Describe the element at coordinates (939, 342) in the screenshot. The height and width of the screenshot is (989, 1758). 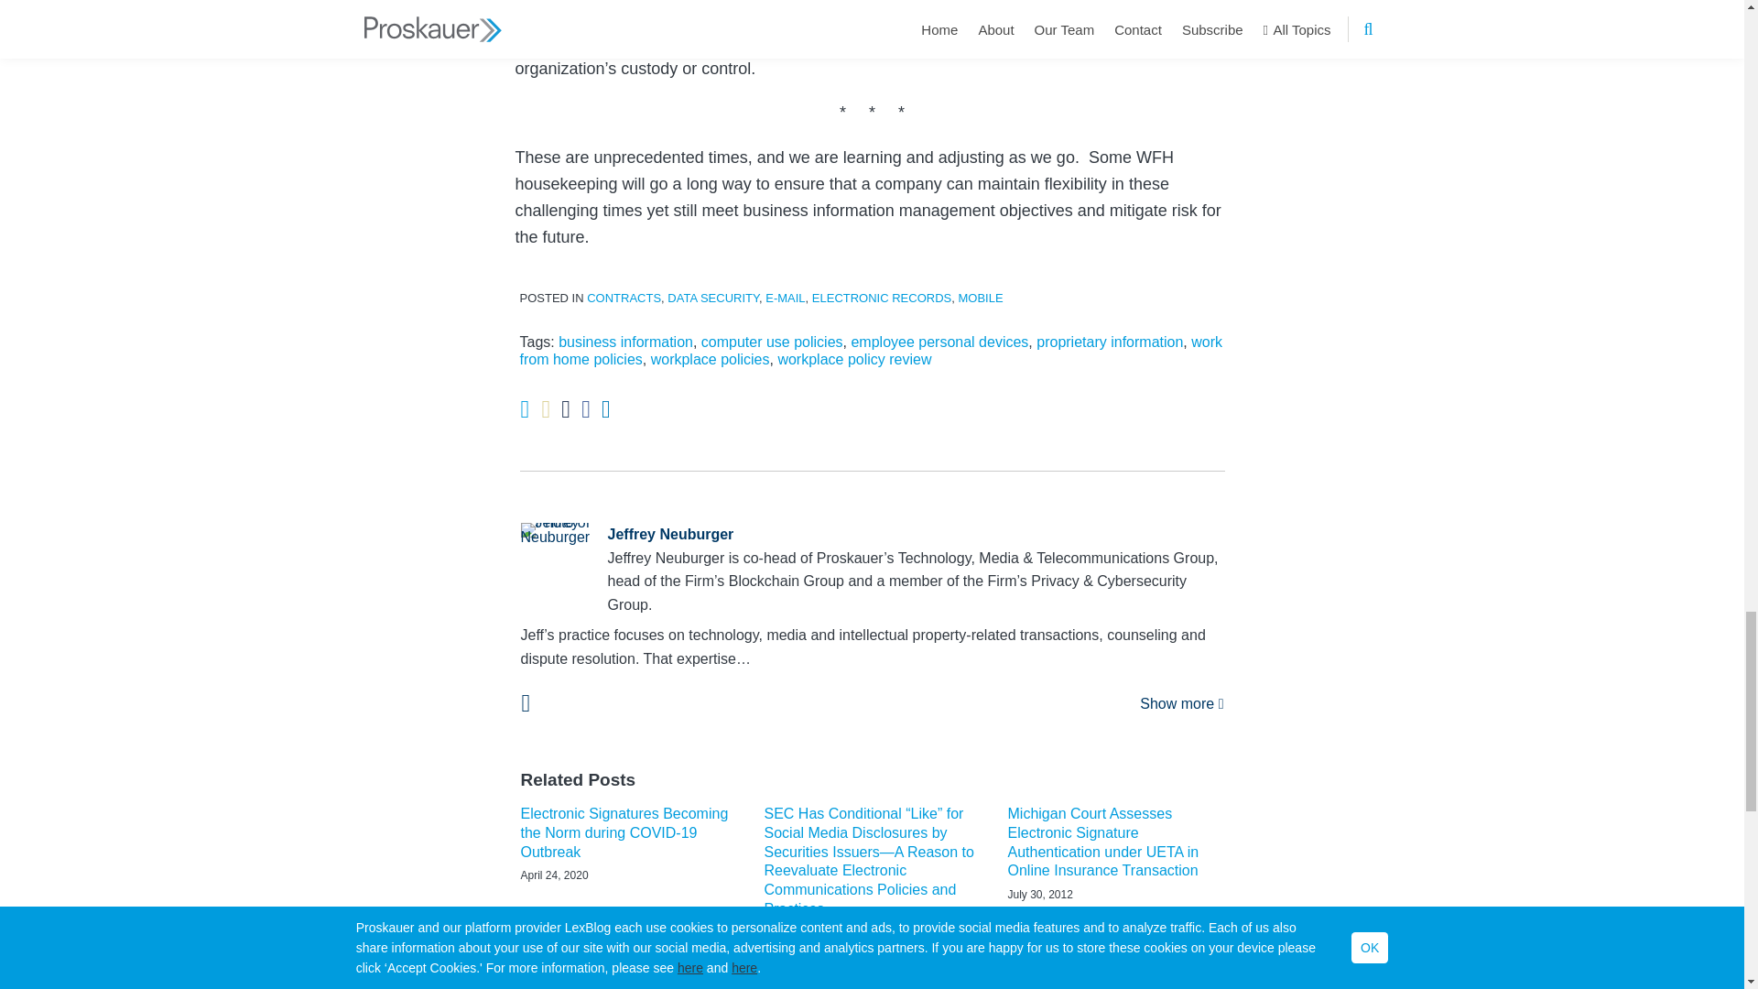
I see `employee personal devices` at that location.